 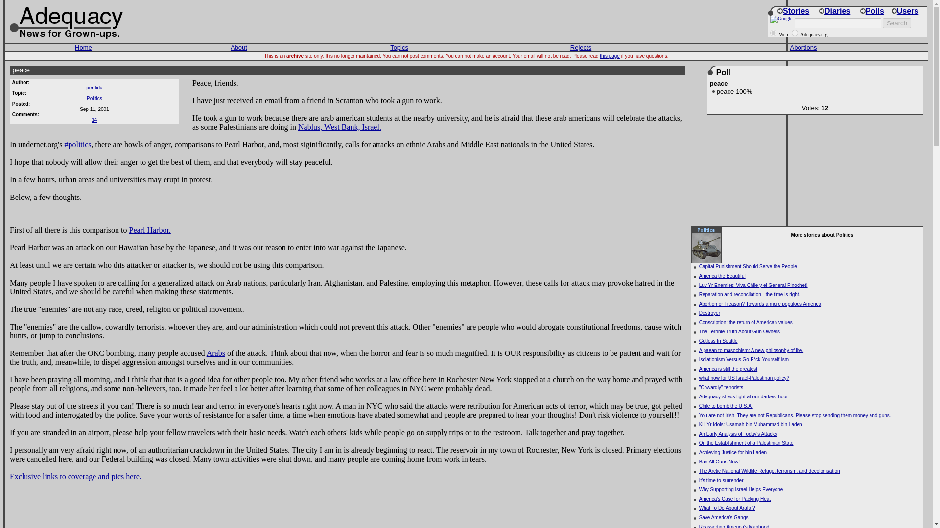 What do you see at coordinates (793, 11) in the screenshot?
I see `Stories` at bounding box center [793, 11].